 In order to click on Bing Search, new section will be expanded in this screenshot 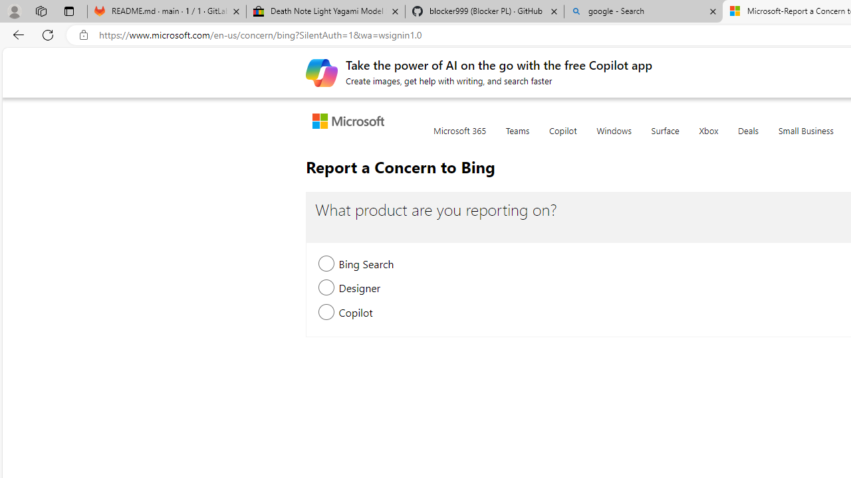, I will do `click(327, 266)`.